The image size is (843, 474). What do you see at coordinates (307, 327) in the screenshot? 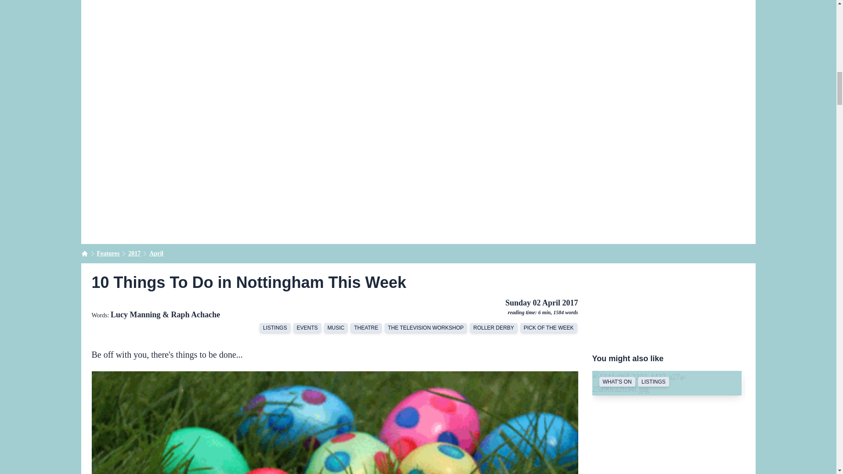
I see `EVENTS` at bounding box center [307, 327].